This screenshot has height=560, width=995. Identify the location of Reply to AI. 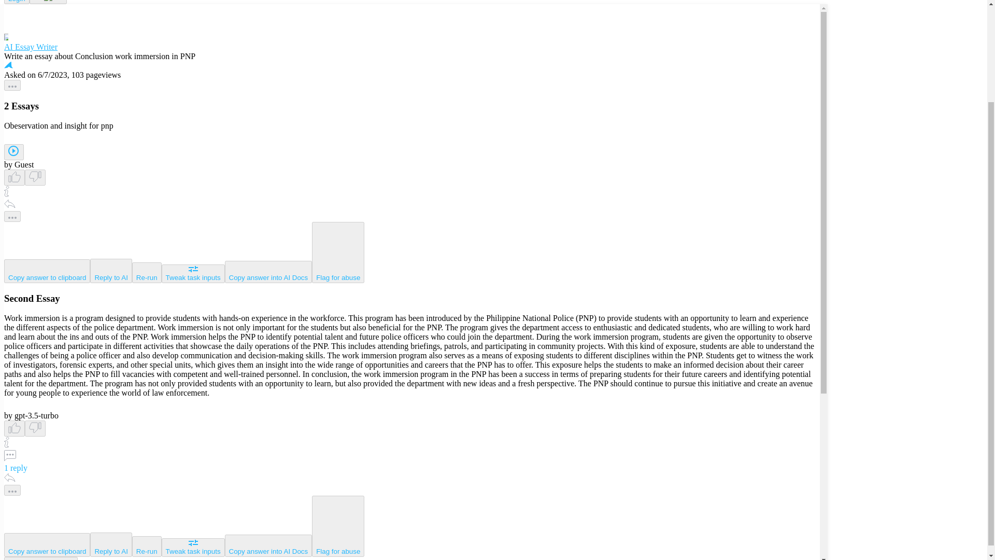
(111, 271).